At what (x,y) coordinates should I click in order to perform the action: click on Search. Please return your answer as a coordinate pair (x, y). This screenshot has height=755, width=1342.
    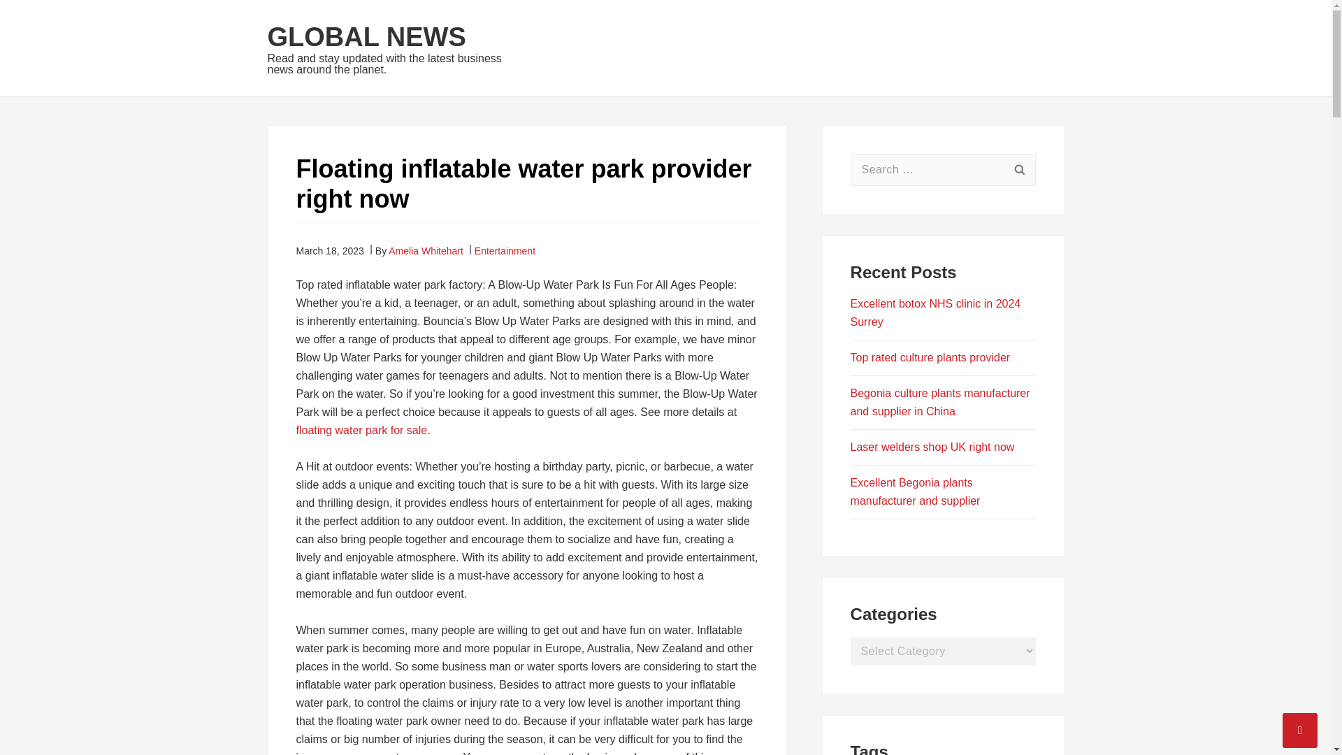
    Looking at the image, I should click on (1020, 169).